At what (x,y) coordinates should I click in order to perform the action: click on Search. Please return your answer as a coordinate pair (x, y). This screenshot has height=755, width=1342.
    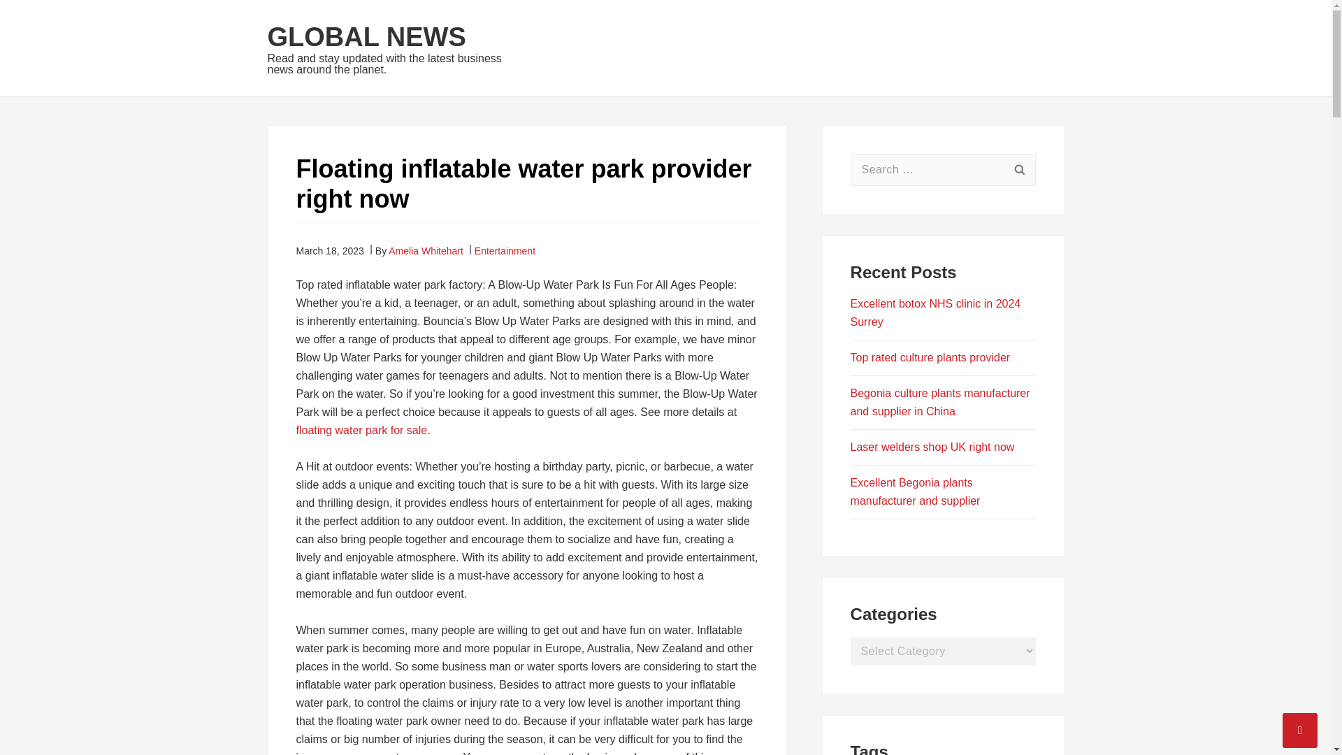
    Looking at the image, I should click on (1020, 169).